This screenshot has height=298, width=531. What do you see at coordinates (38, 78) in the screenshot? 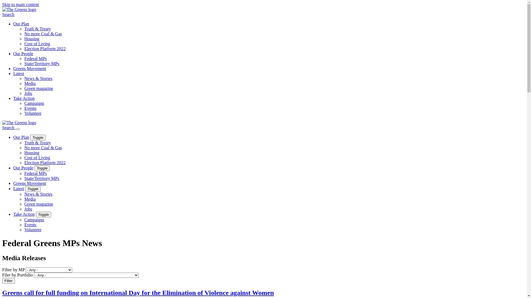
I see `News & Stories` at bounding box center [38, 78].